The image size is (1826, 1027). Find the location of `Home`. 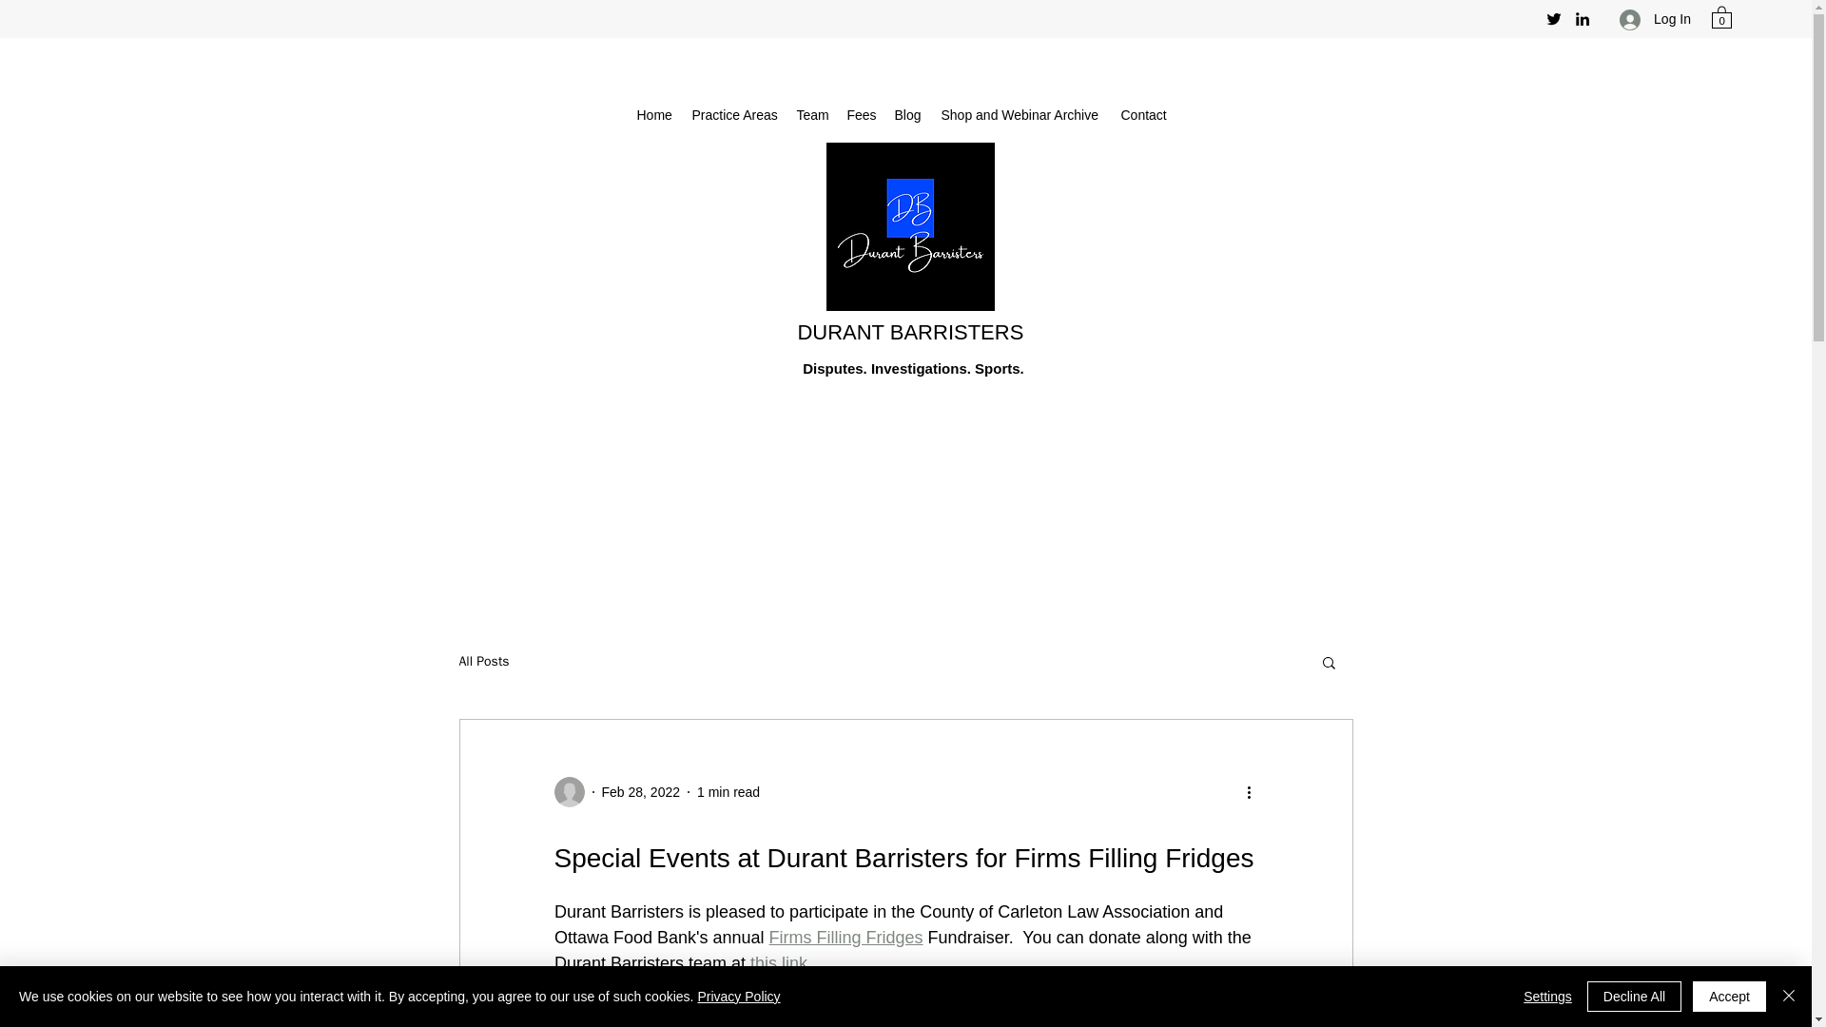

Home is located at coordinates (655, 114).